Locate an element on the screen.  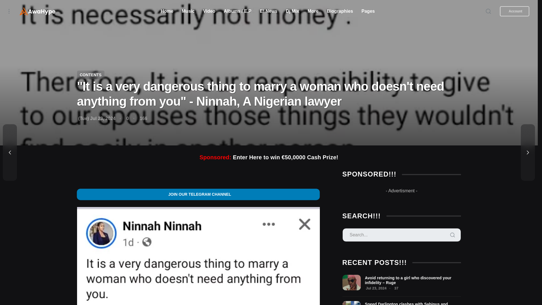
Pages is located at coordinates (368, 11).